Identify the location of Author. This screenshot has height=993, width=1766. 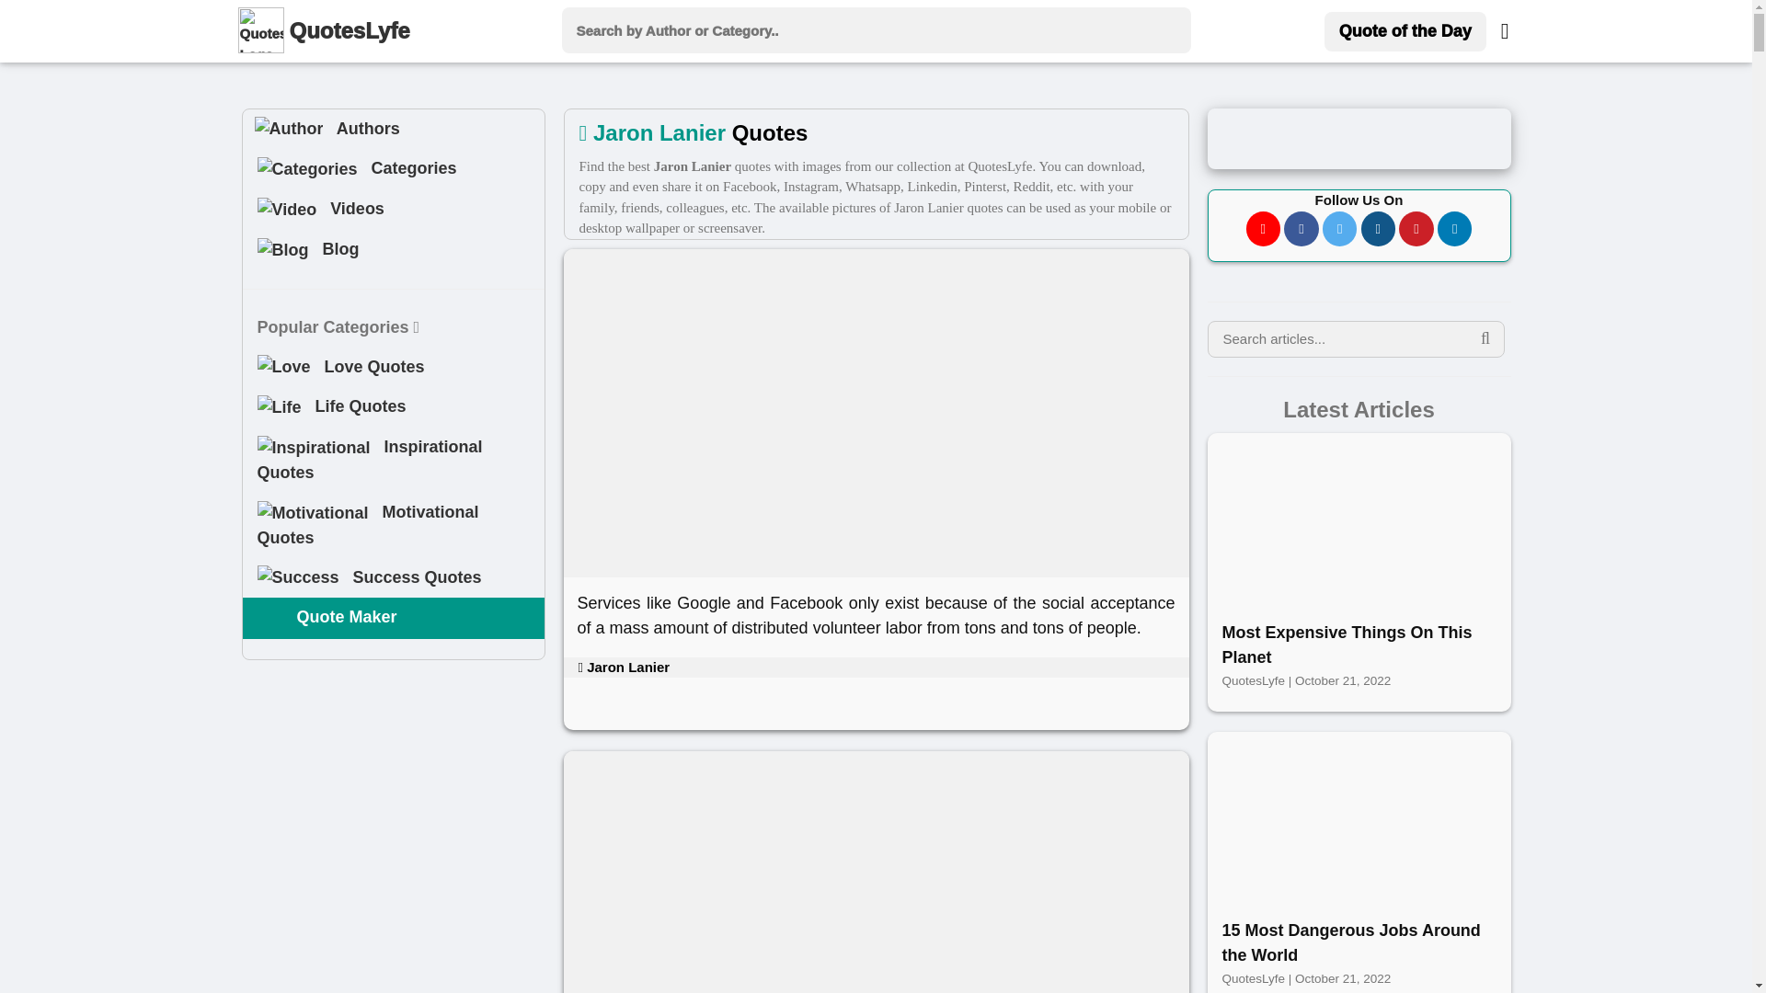
(289, 129).